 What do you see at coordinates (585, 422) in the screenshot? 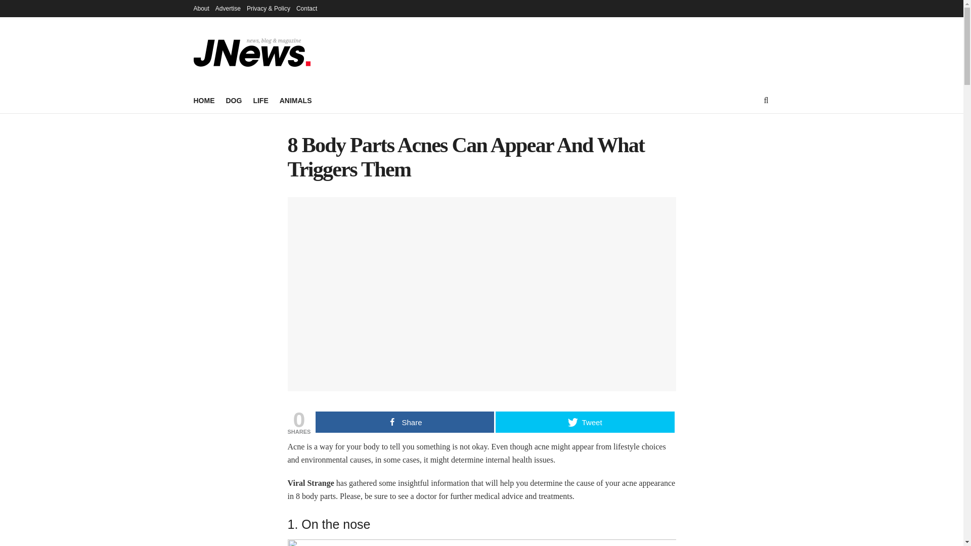
I see `Tweet` at bounding box center [585, 422].